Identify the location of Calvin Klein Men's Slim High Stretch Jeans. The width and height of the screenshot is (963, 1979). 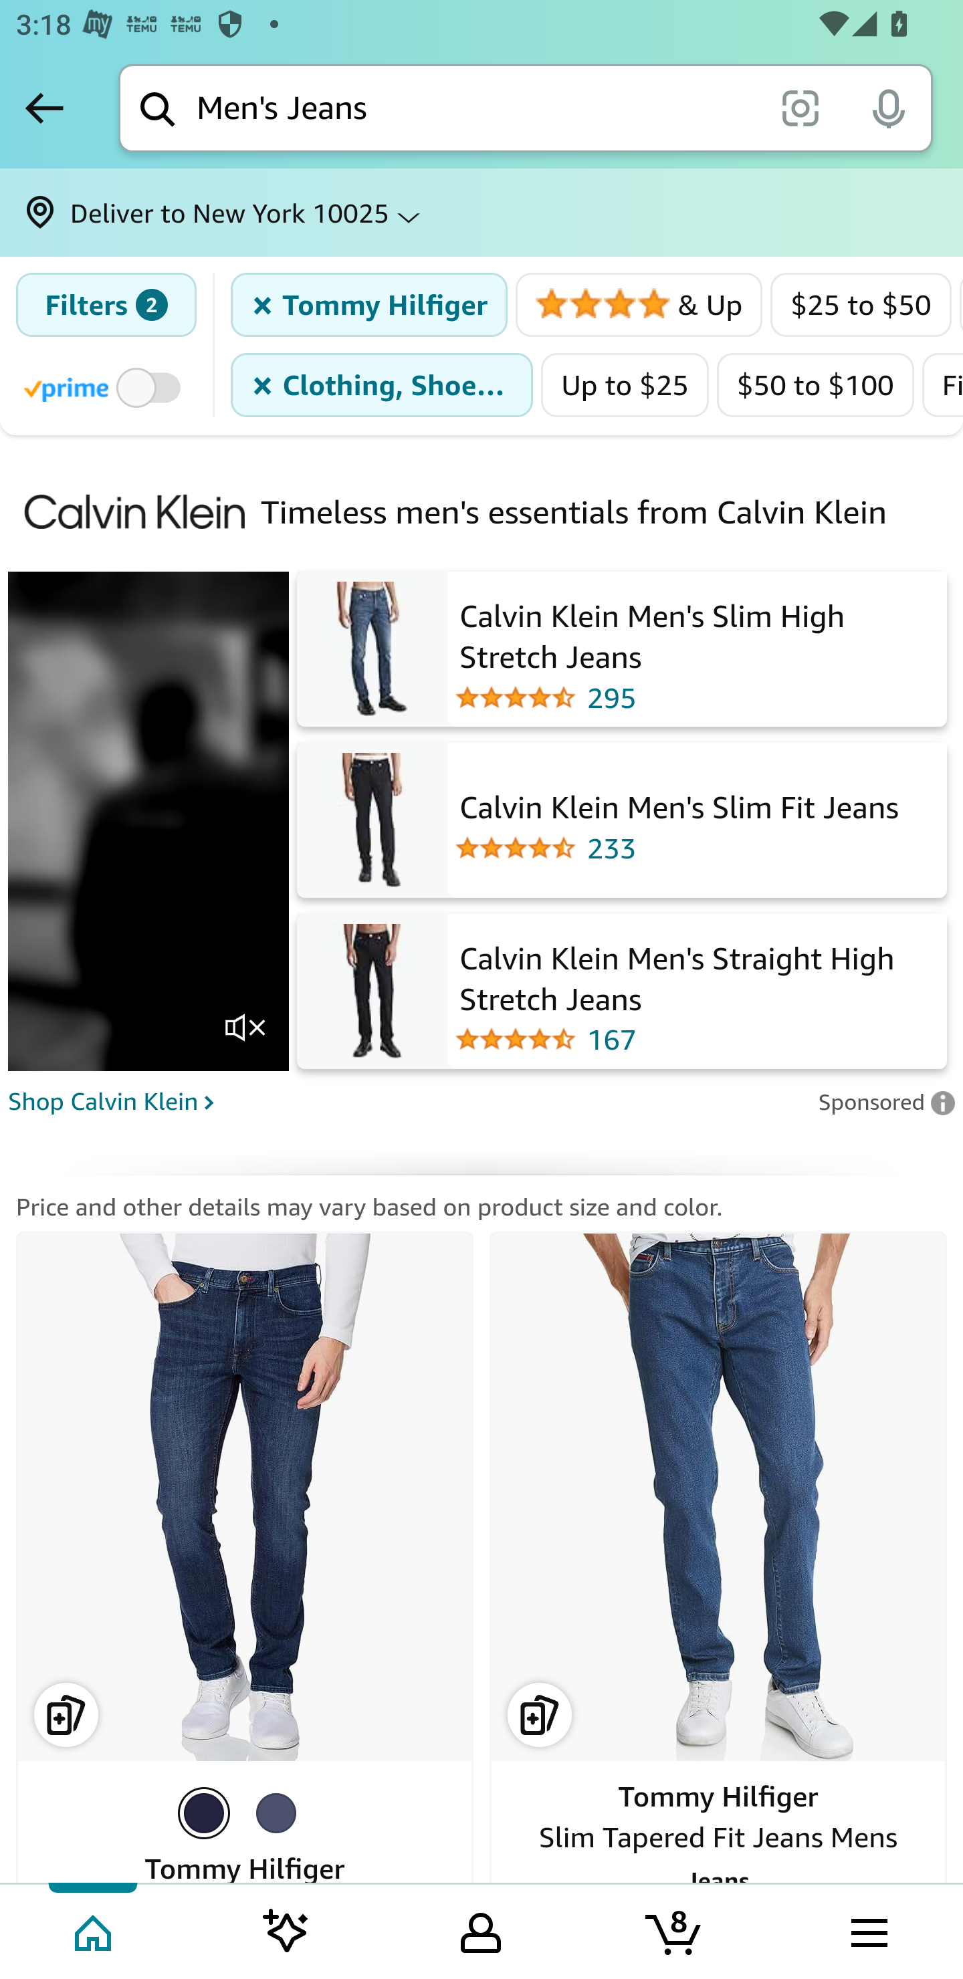
(697, 633).